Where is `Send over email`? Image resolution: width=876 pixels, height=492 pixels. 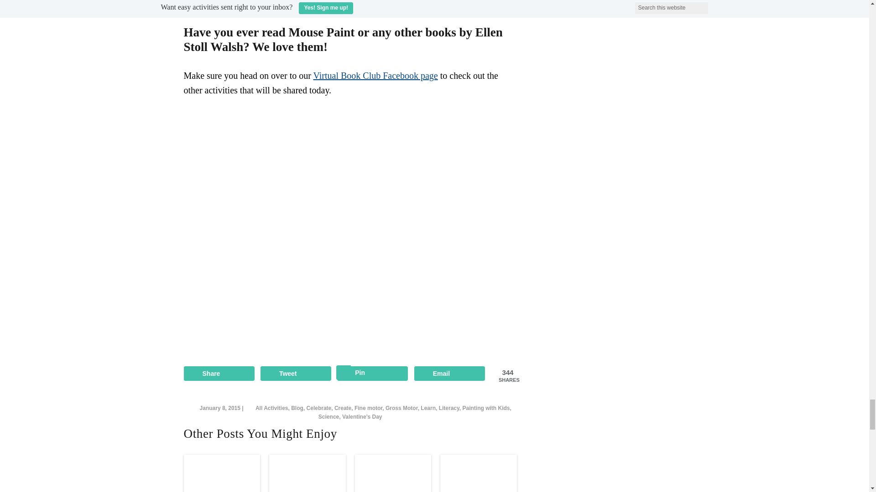
Send over email is located at coordinates (450, 373).